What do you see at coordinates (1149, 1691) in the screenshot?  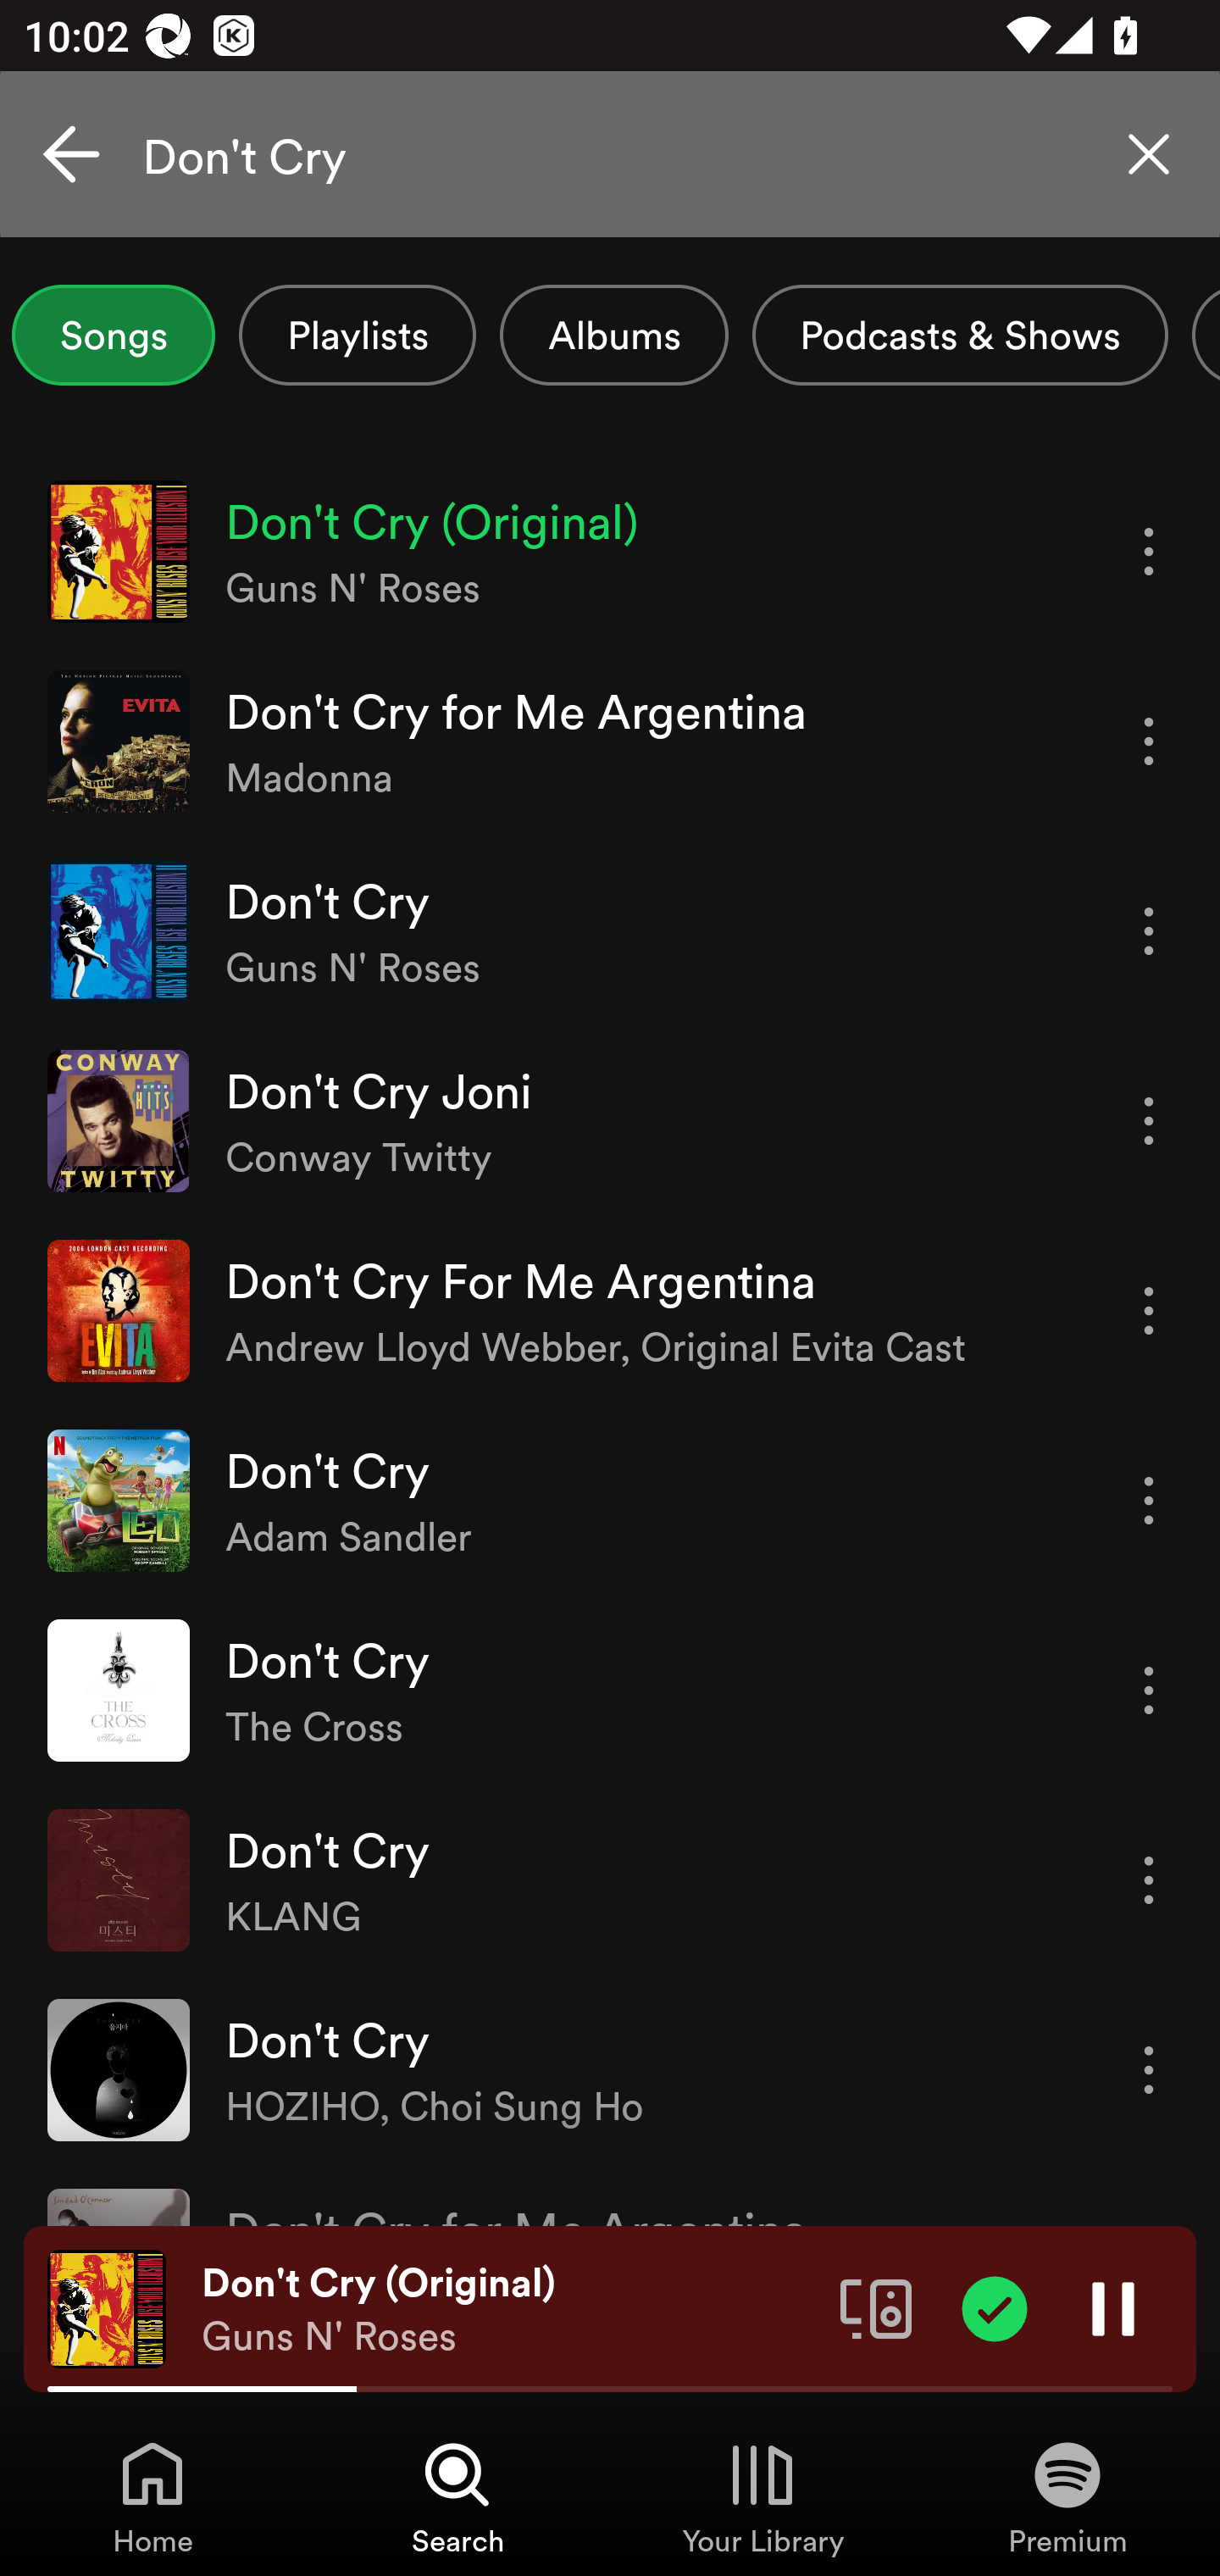 I see `More options for song Don't Cry` at bounding box center [1149, 1691].